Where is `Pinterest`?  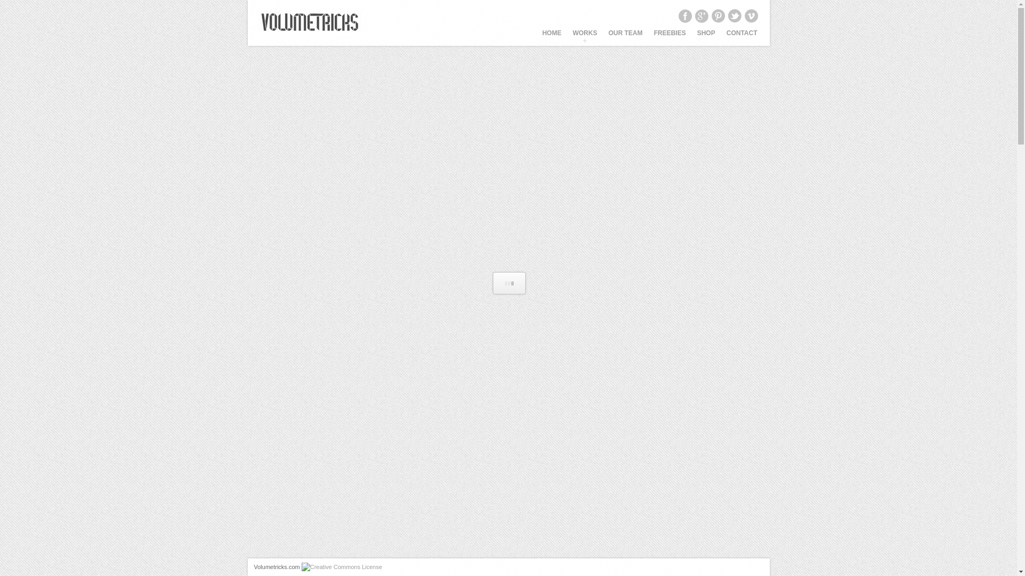
Pinterest is located at coordinates (717, 16).